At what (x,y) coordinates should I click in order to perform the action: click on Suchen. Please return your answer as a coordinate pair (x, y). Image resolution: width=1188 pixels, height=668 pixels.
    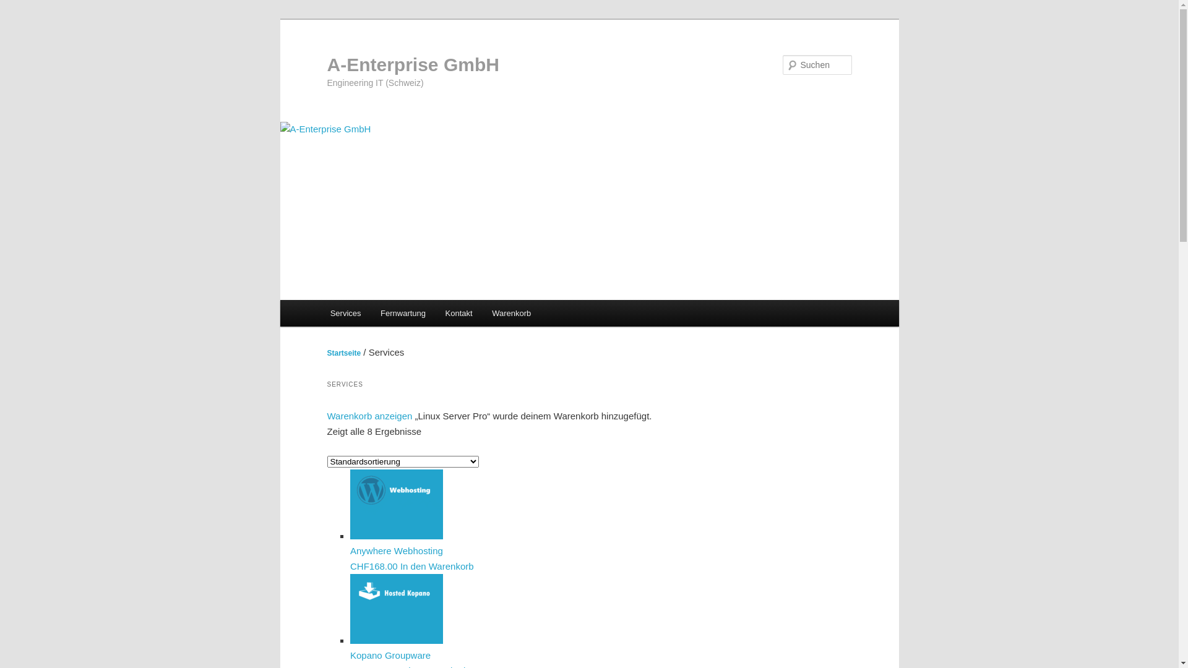
    Looking at the image, I should click on (21, 7).